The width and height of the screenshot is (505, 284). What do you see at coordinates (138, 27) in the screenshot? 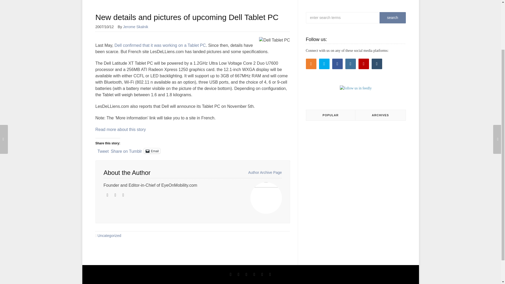
I see `Jerome Skalnik` at bounding box center [138, 27].